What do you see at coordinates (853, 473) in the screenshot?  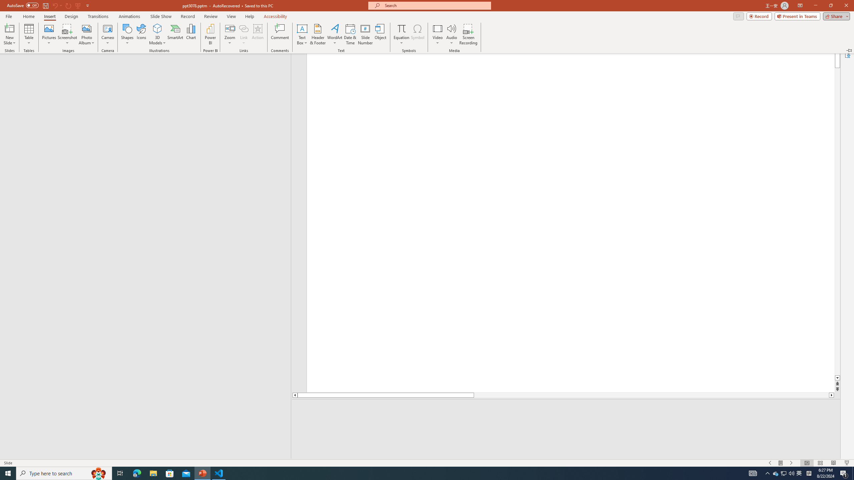 I see `Show desktop` at bounding box center [853, 473].